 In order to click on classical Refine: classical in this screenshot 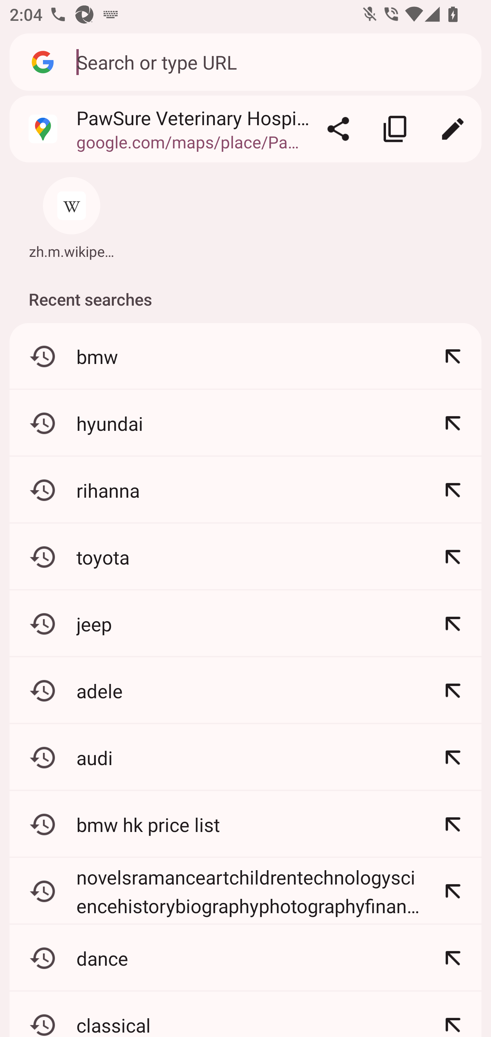, I will do `click(245, 1014)`.